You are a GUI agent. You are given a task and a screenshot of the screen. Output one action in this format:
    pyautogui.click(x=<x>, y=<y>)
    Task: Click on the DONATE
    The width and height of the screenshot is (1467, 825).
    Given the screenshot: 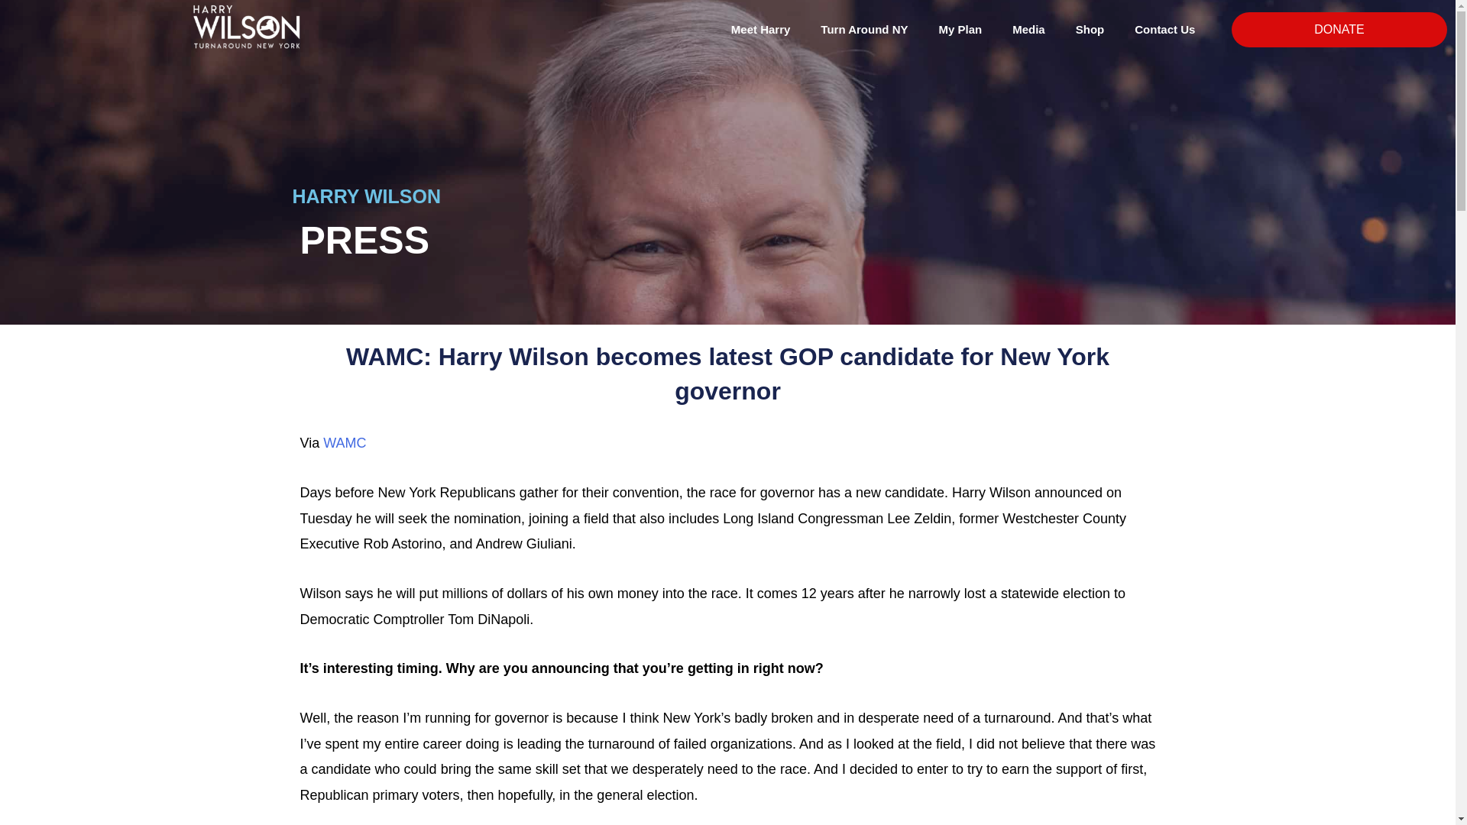 What is the action you would take?
    pyautogui.click(x=1339, y=29)
    